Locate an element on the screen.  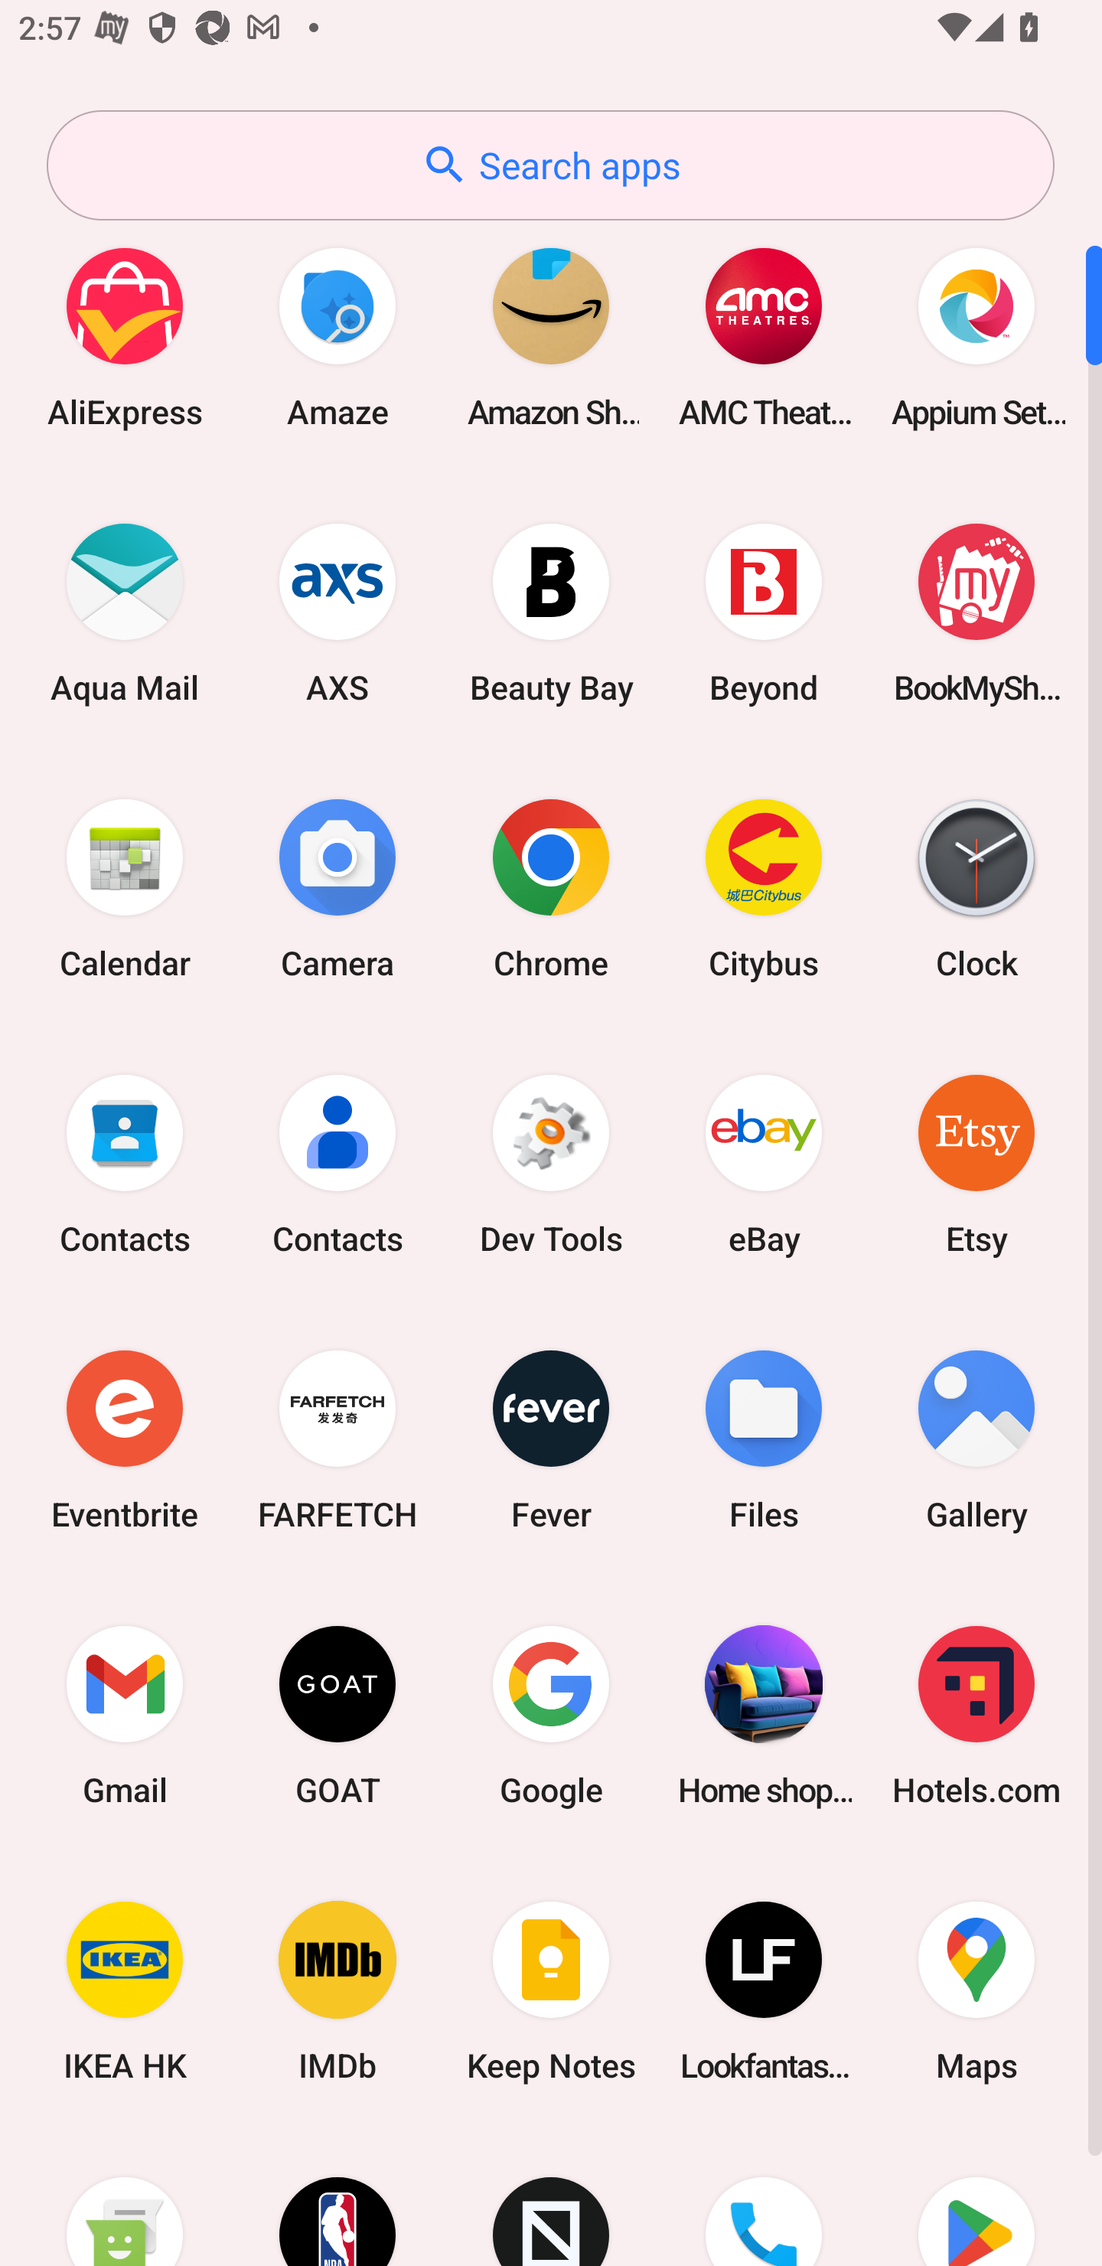
Play Store is located at coordinates (976, 2198).